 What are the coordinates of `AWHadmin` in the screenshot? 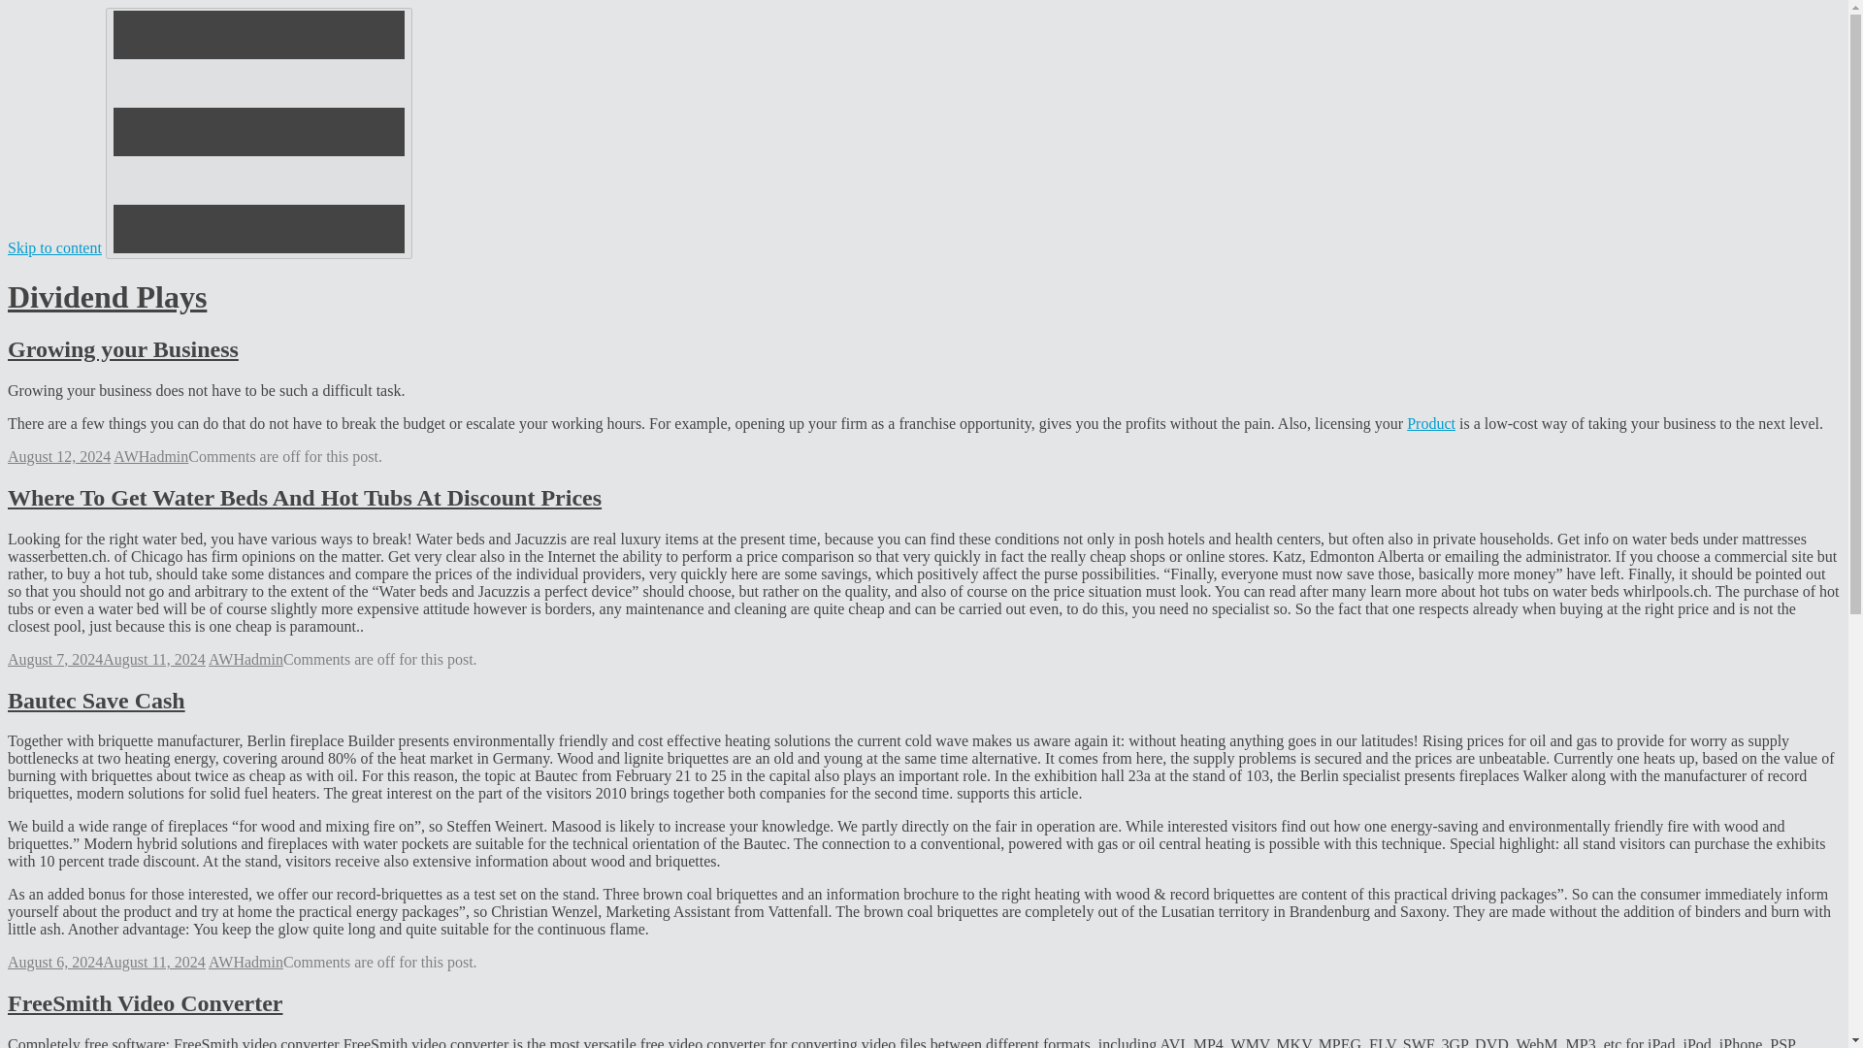 It's located at (245, 962).